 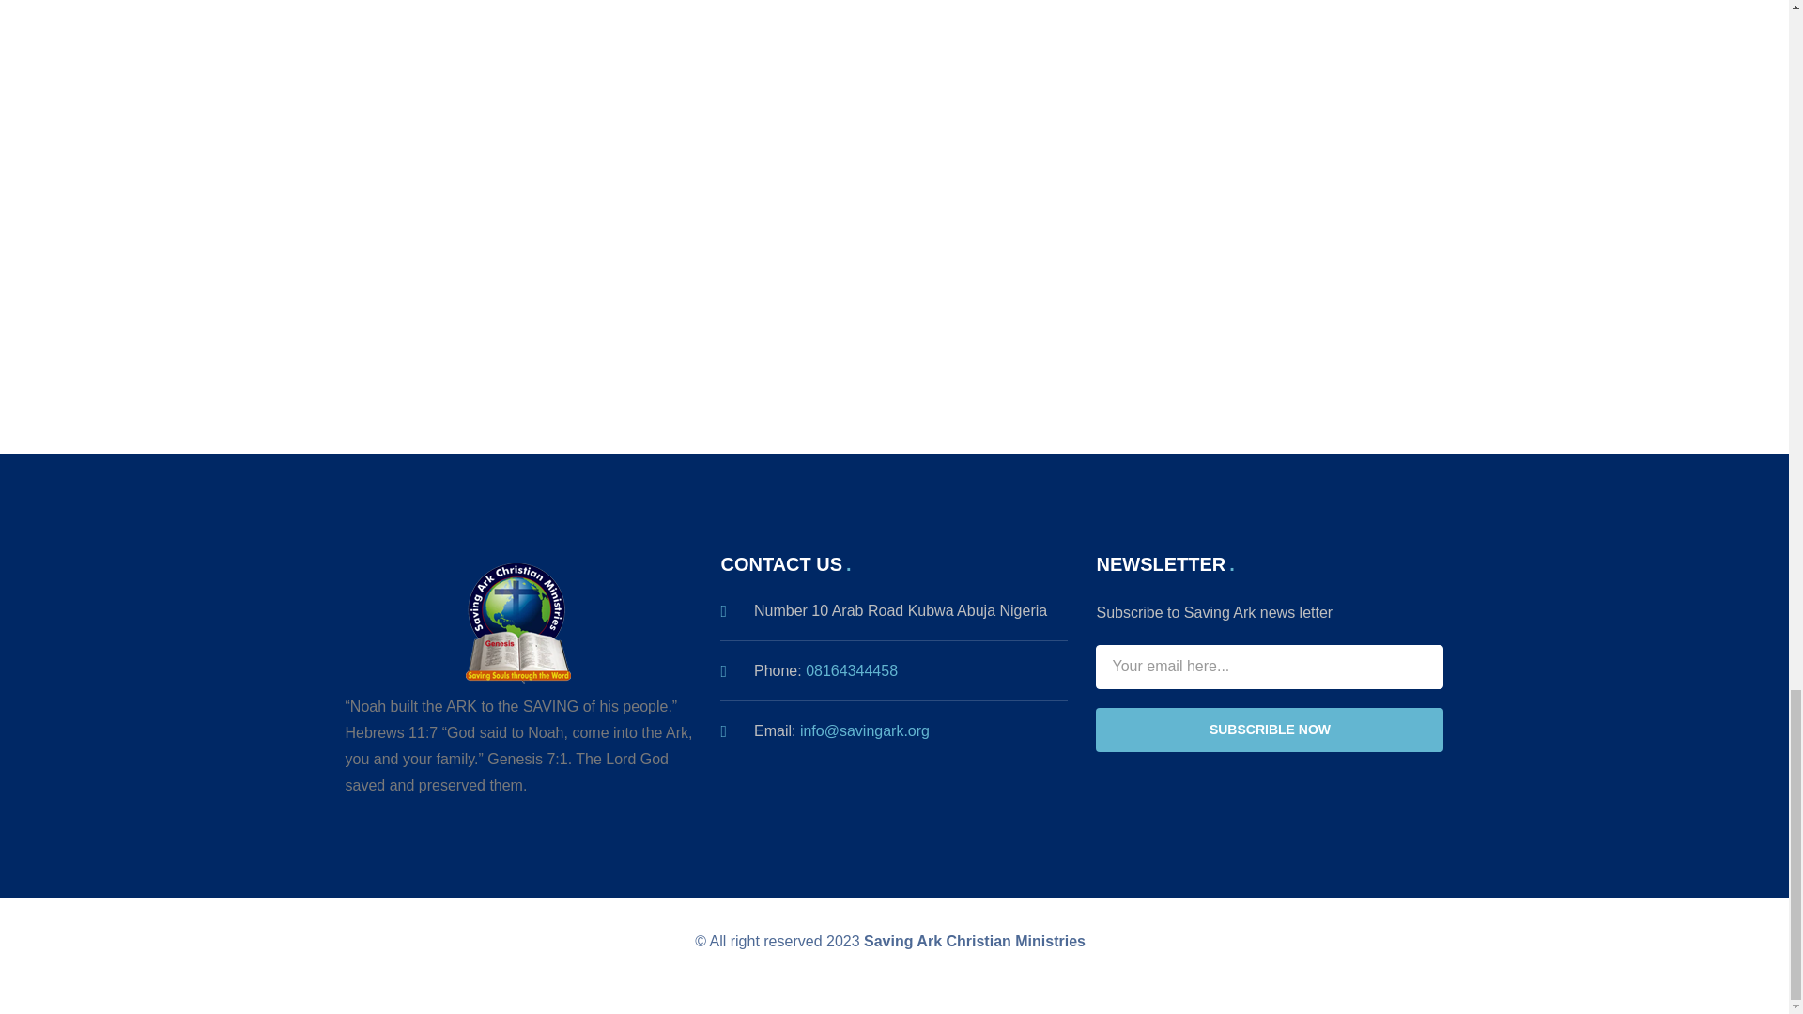 What do you see at coordinates (974, 941) in the screenshot?
I see `Saving Ark Christian Ministries` at bounding box center [974, 941].